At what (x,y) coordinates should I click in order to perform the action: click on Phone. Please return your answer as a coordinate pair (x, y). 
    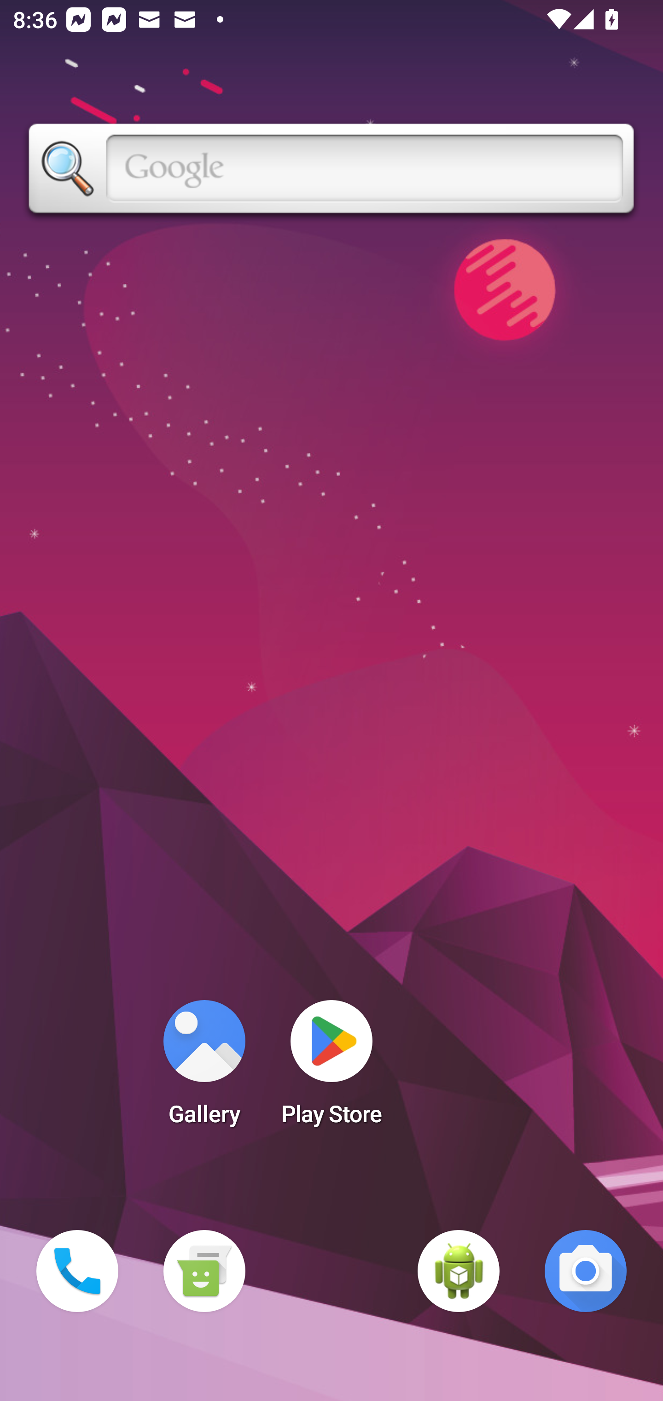
    Looking at the image, I should click on (77, 1271).